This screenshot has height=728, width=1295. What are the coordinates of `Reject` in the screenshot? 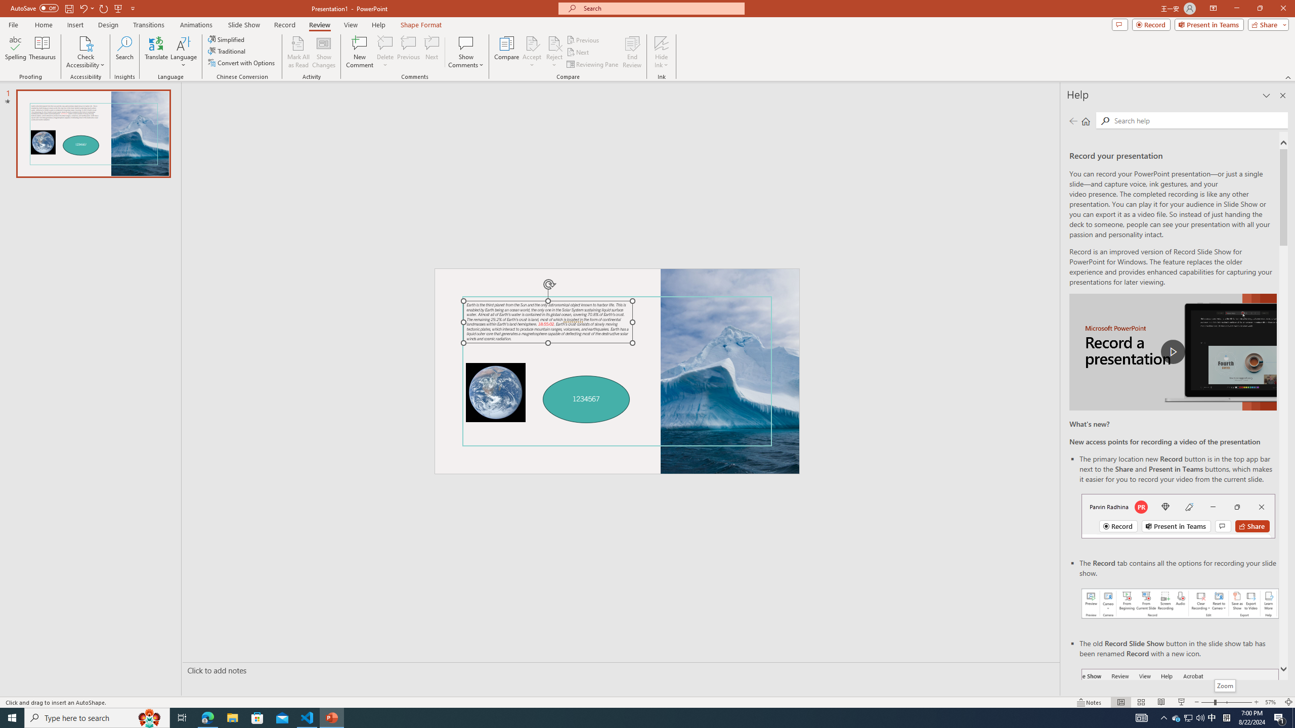 It's located at (554, 52).